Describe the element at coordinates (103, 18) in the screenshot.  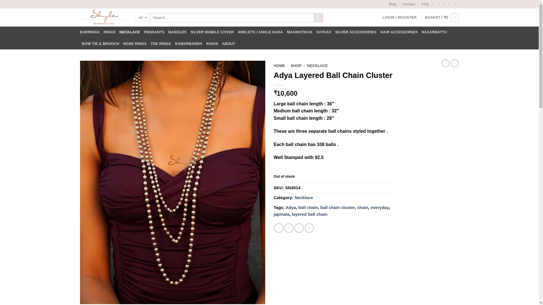
I see `Shyle - An Online Jaipur Silver Jewelry Shopping Hub` at that location.